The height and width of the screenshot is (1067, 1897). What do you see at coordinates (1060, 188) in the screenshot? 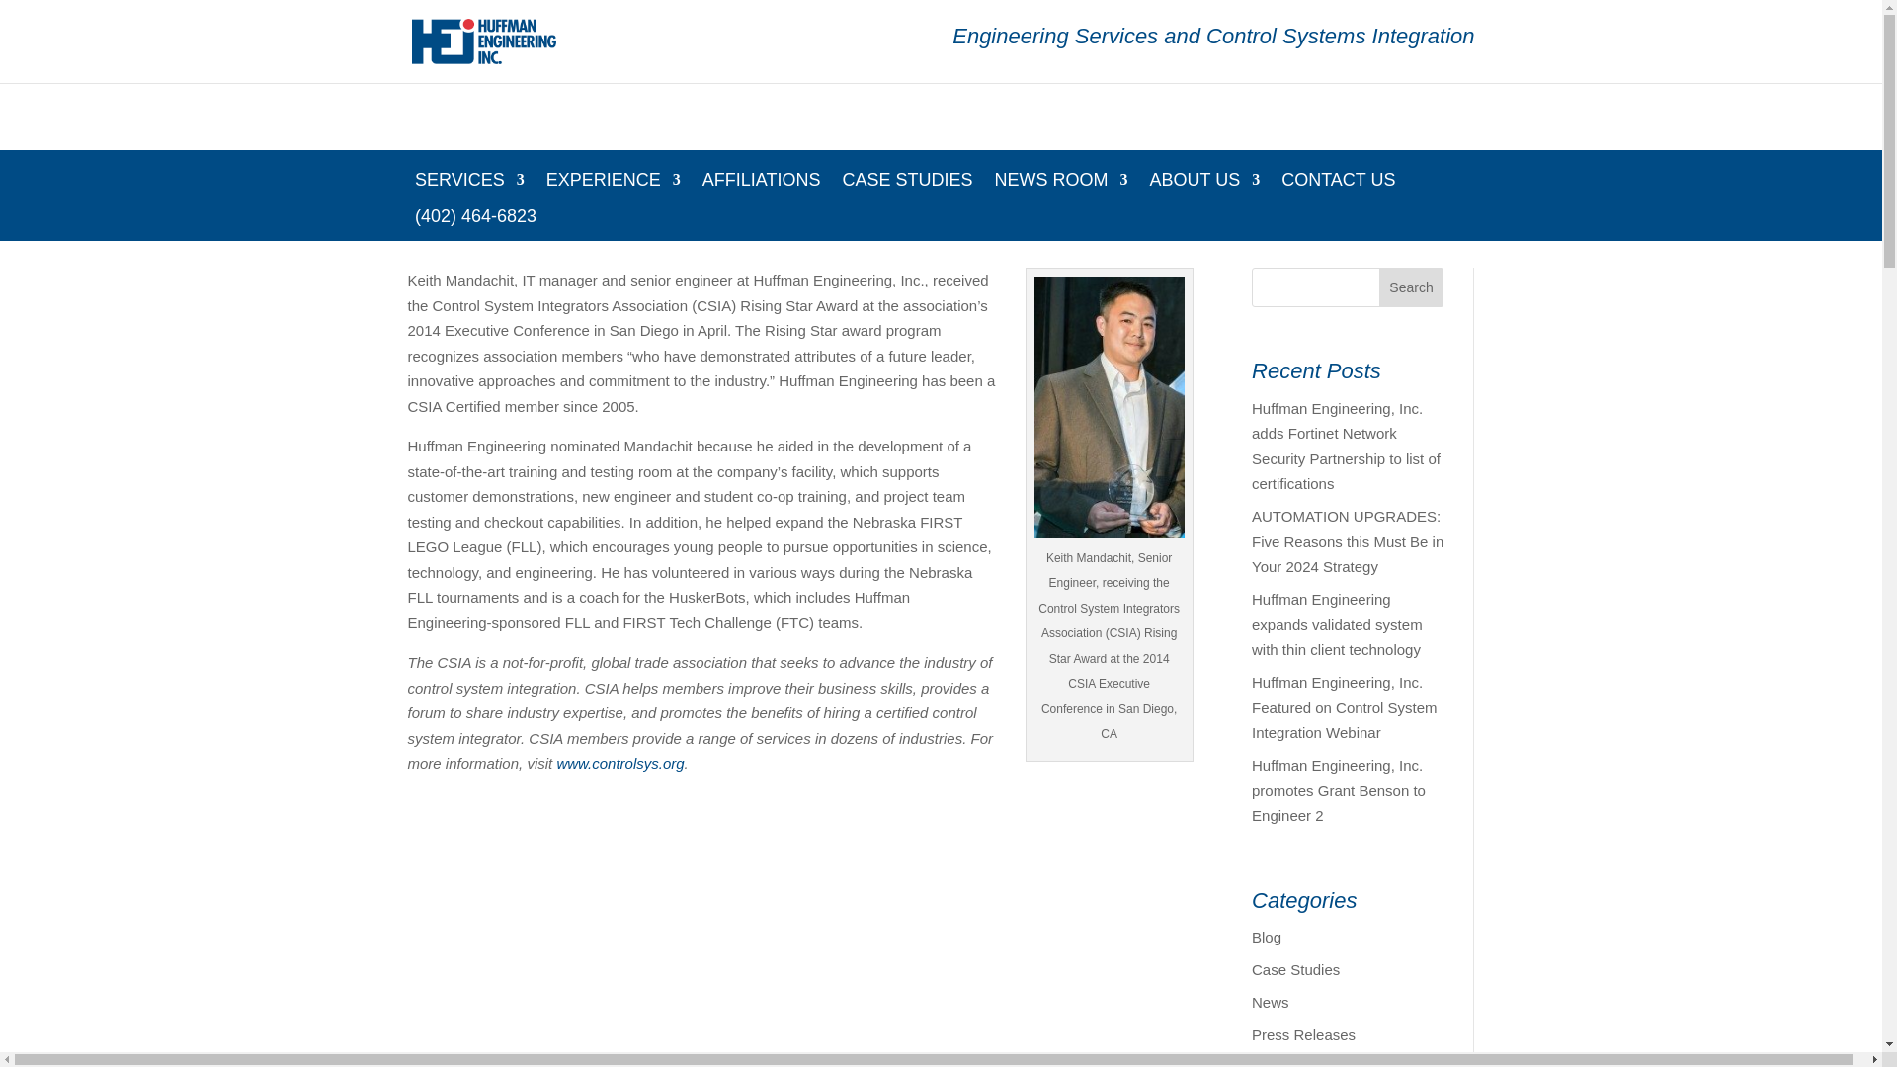
I see `NEWS ROOM` at bounding box center [1060, 188].